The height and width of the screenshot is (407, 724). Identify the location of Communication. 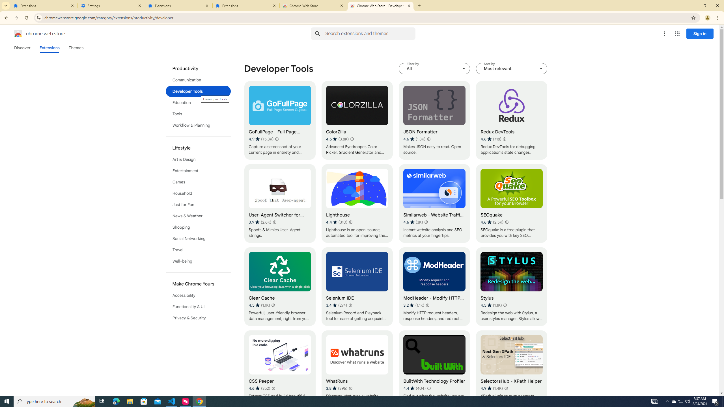
(198, 80).